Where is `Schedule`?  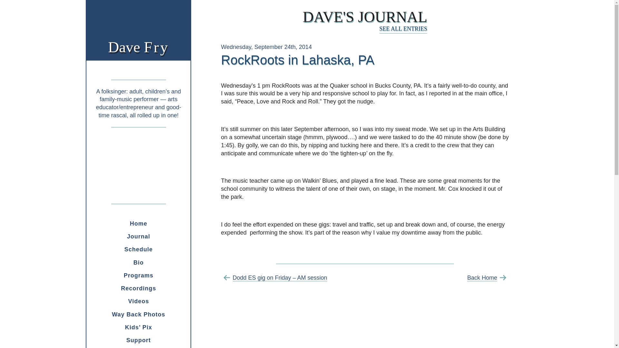 Schedule is located at coordinates (139, 340).